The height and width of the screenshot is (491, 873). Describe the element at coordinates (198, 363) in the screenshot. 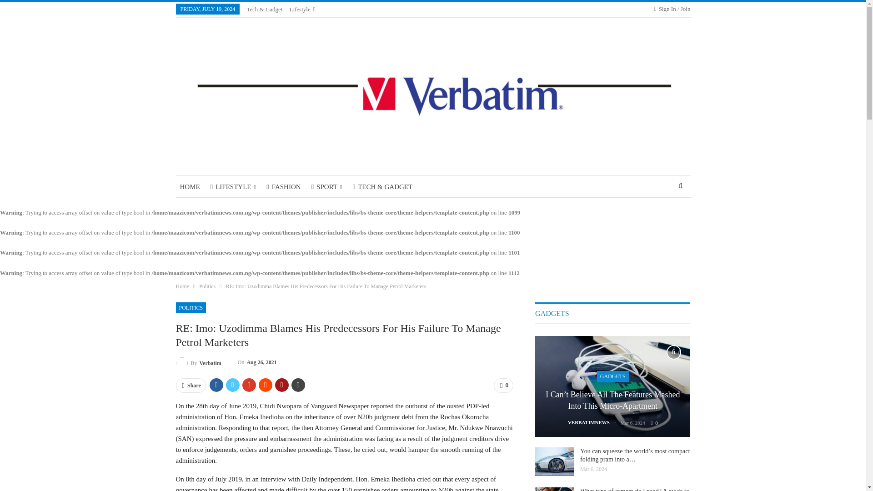

I see `Browse Author Articles` at that location.